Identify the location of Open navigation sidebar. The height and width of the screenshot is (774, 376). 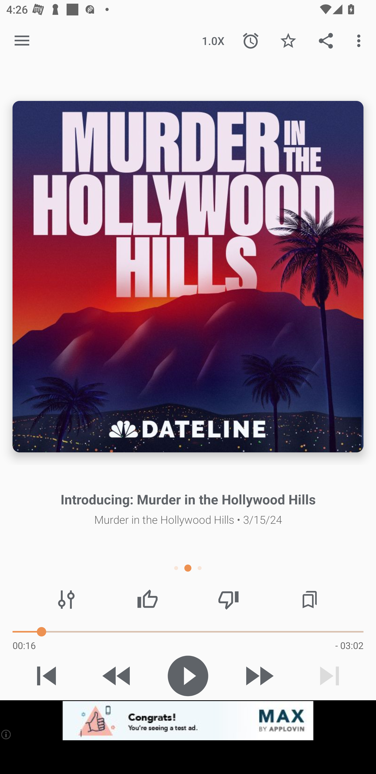
(22, 41).